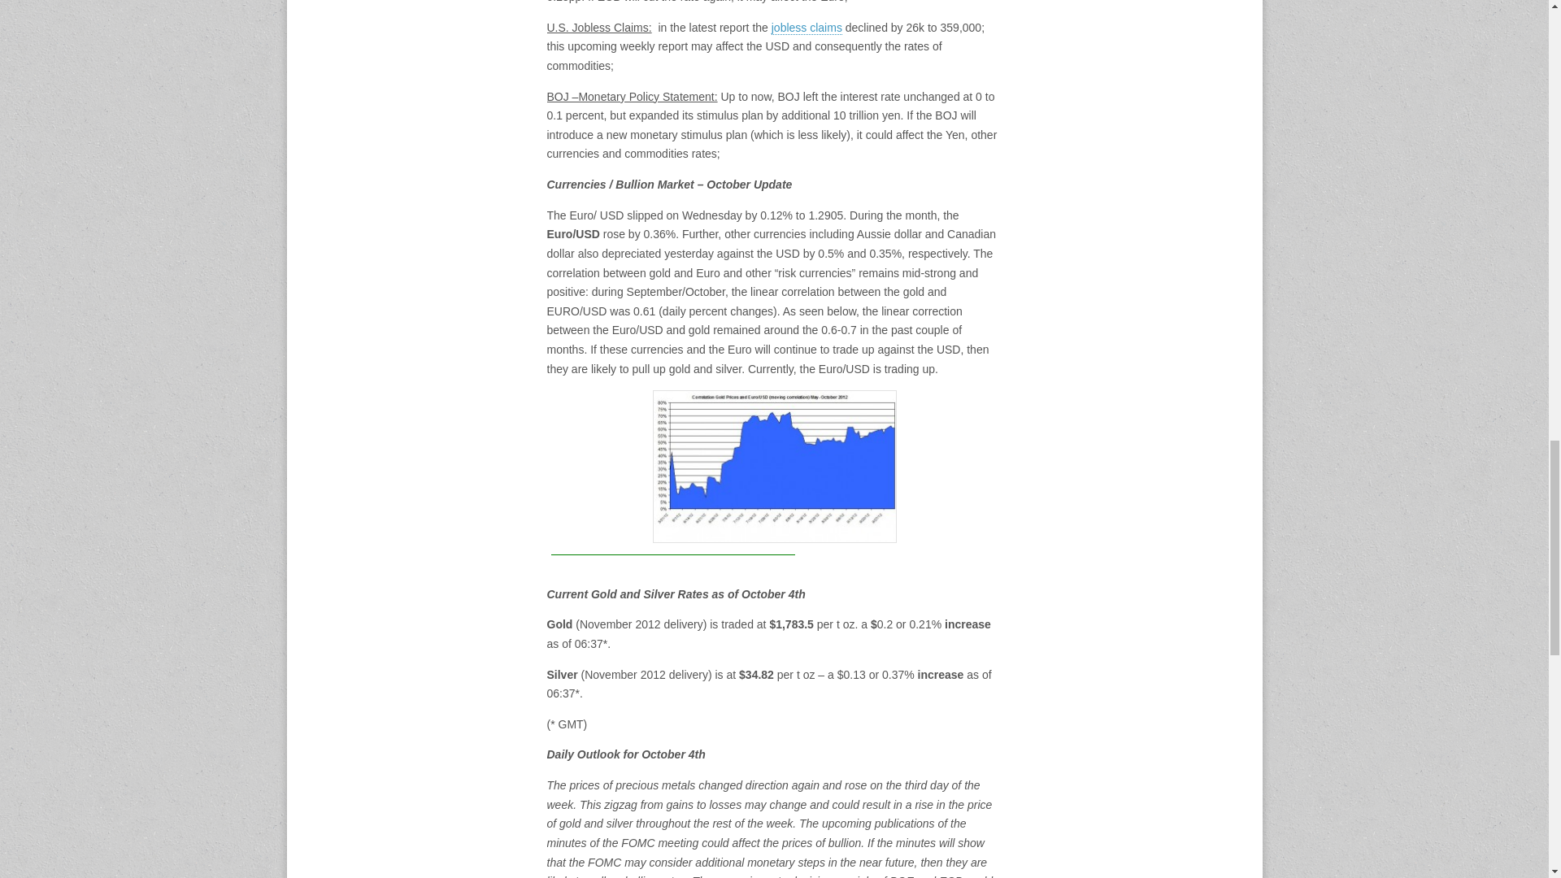 This screenshot has height=878, width=1561. What do you see at coordinates (774, 467) in the screenshot?
I see `Correlation Gold and EURO USD 2012 October 4` at bounding box center [774, 467].